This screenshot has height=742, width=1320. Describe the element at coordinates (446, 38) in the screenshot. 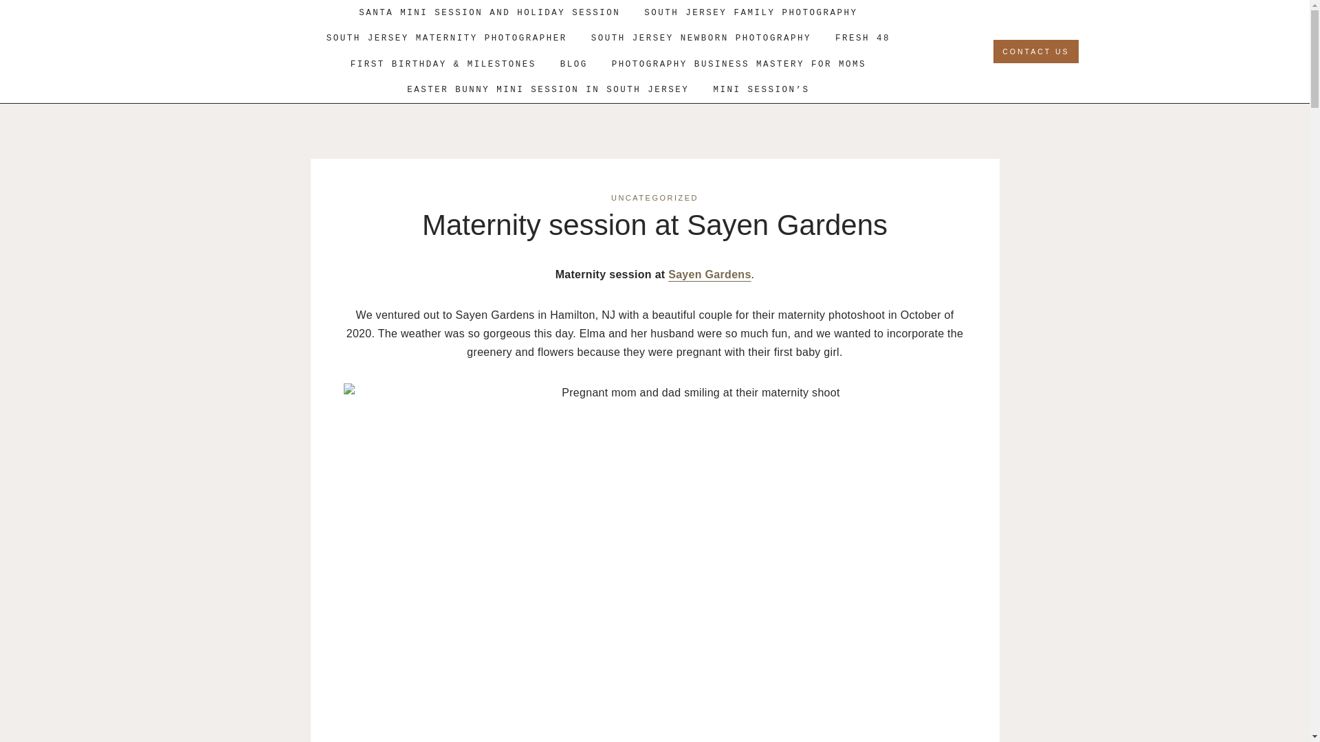

I see `SOUTH JERSEY MATERNITY PHOTOGRAPHER` at that location.